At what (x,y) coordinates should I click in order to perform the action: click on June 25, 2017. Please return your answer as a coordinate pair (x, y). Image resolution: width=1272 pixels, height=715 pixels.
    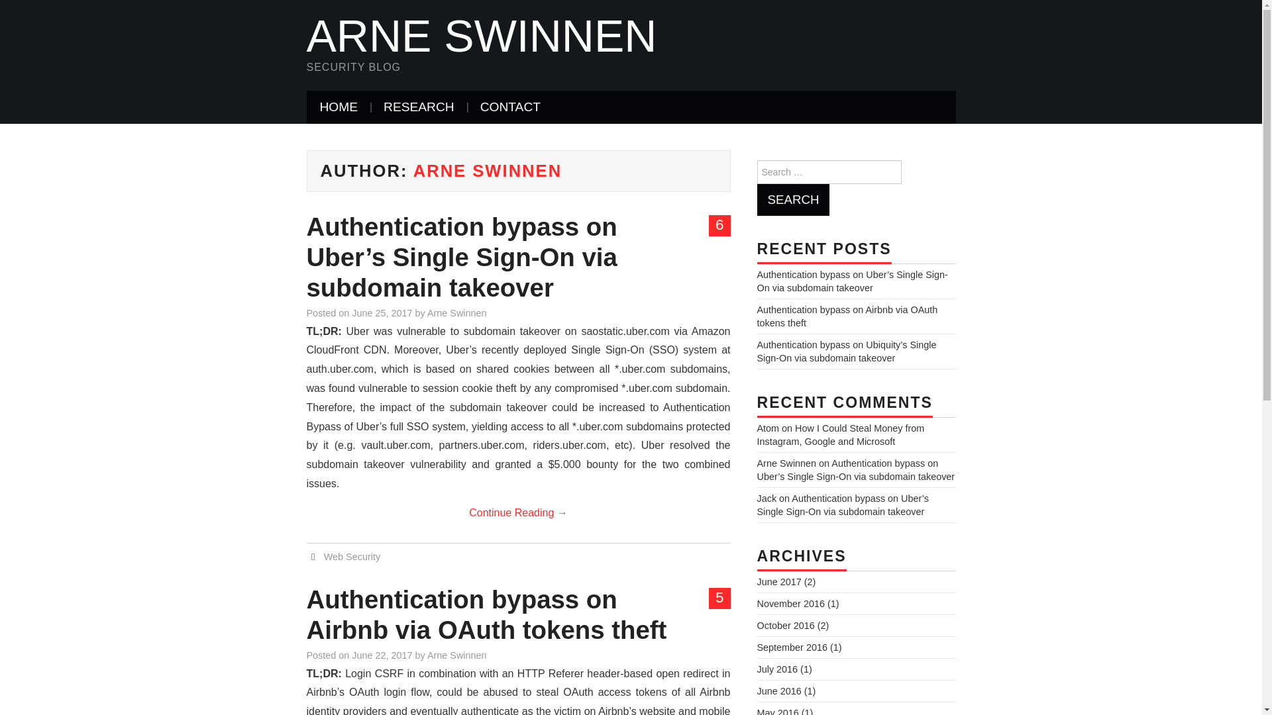
    Looking at the image, I should click on (382, 312).